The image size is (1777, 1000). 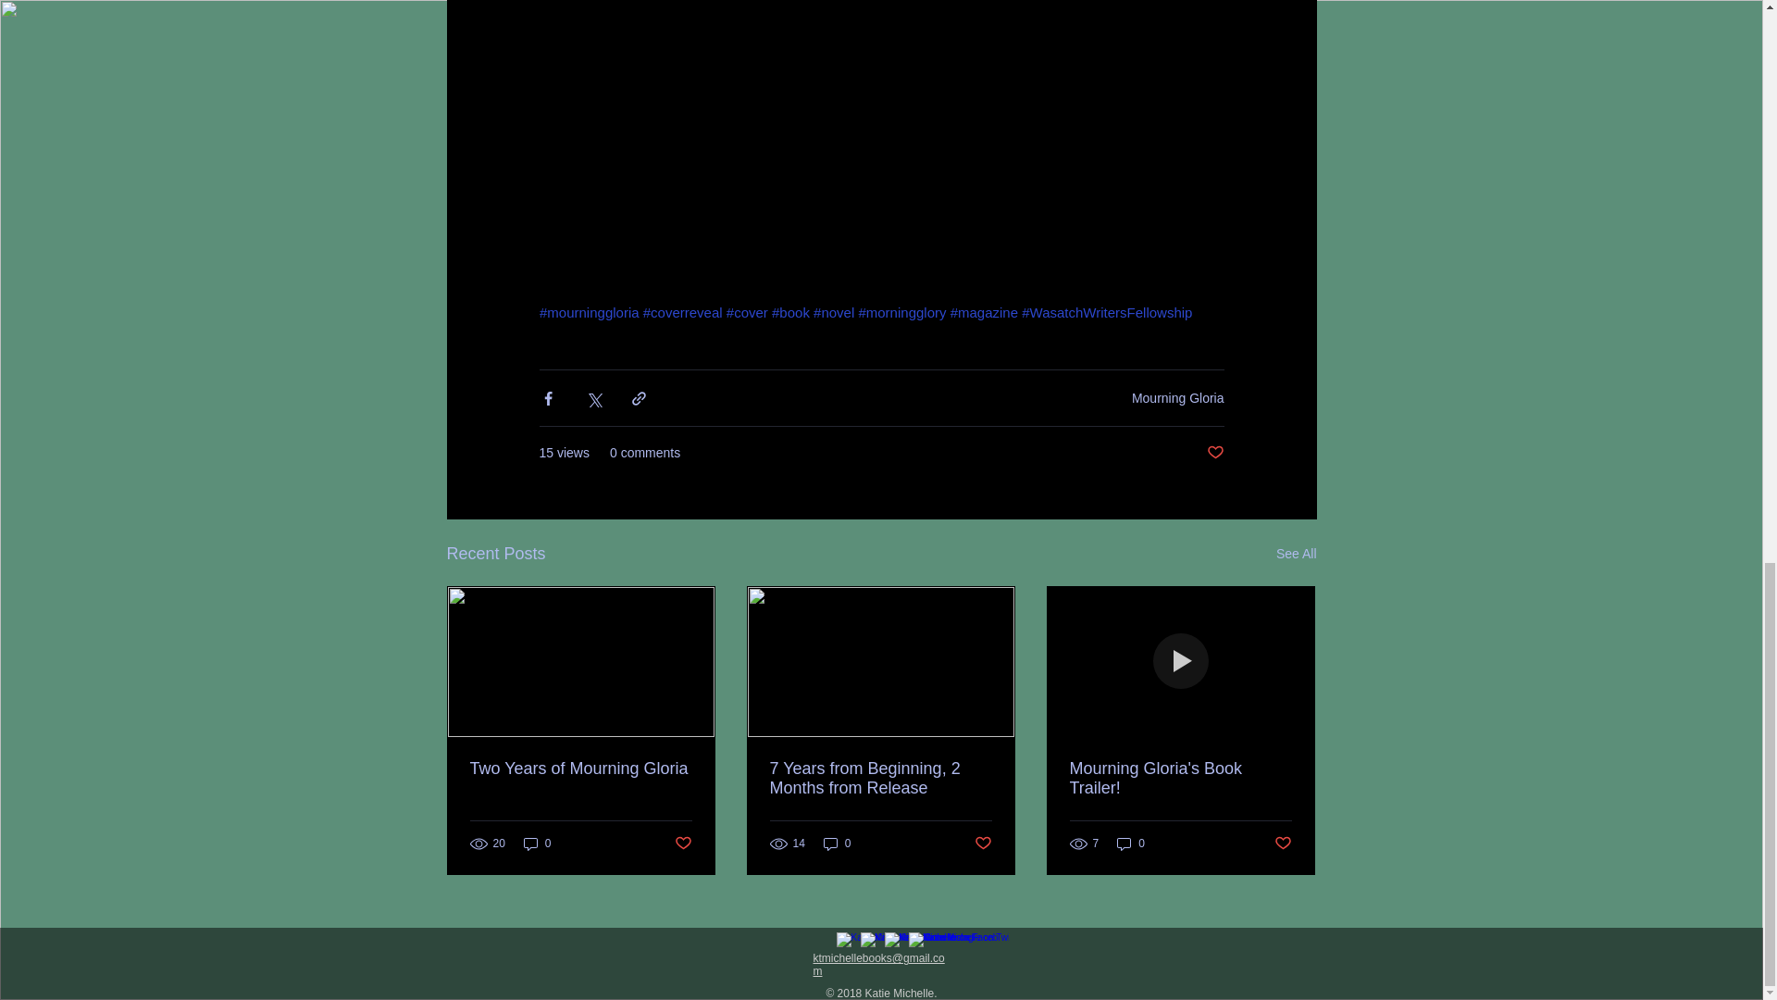 I want to click on 0, so click(x=537, y=844).